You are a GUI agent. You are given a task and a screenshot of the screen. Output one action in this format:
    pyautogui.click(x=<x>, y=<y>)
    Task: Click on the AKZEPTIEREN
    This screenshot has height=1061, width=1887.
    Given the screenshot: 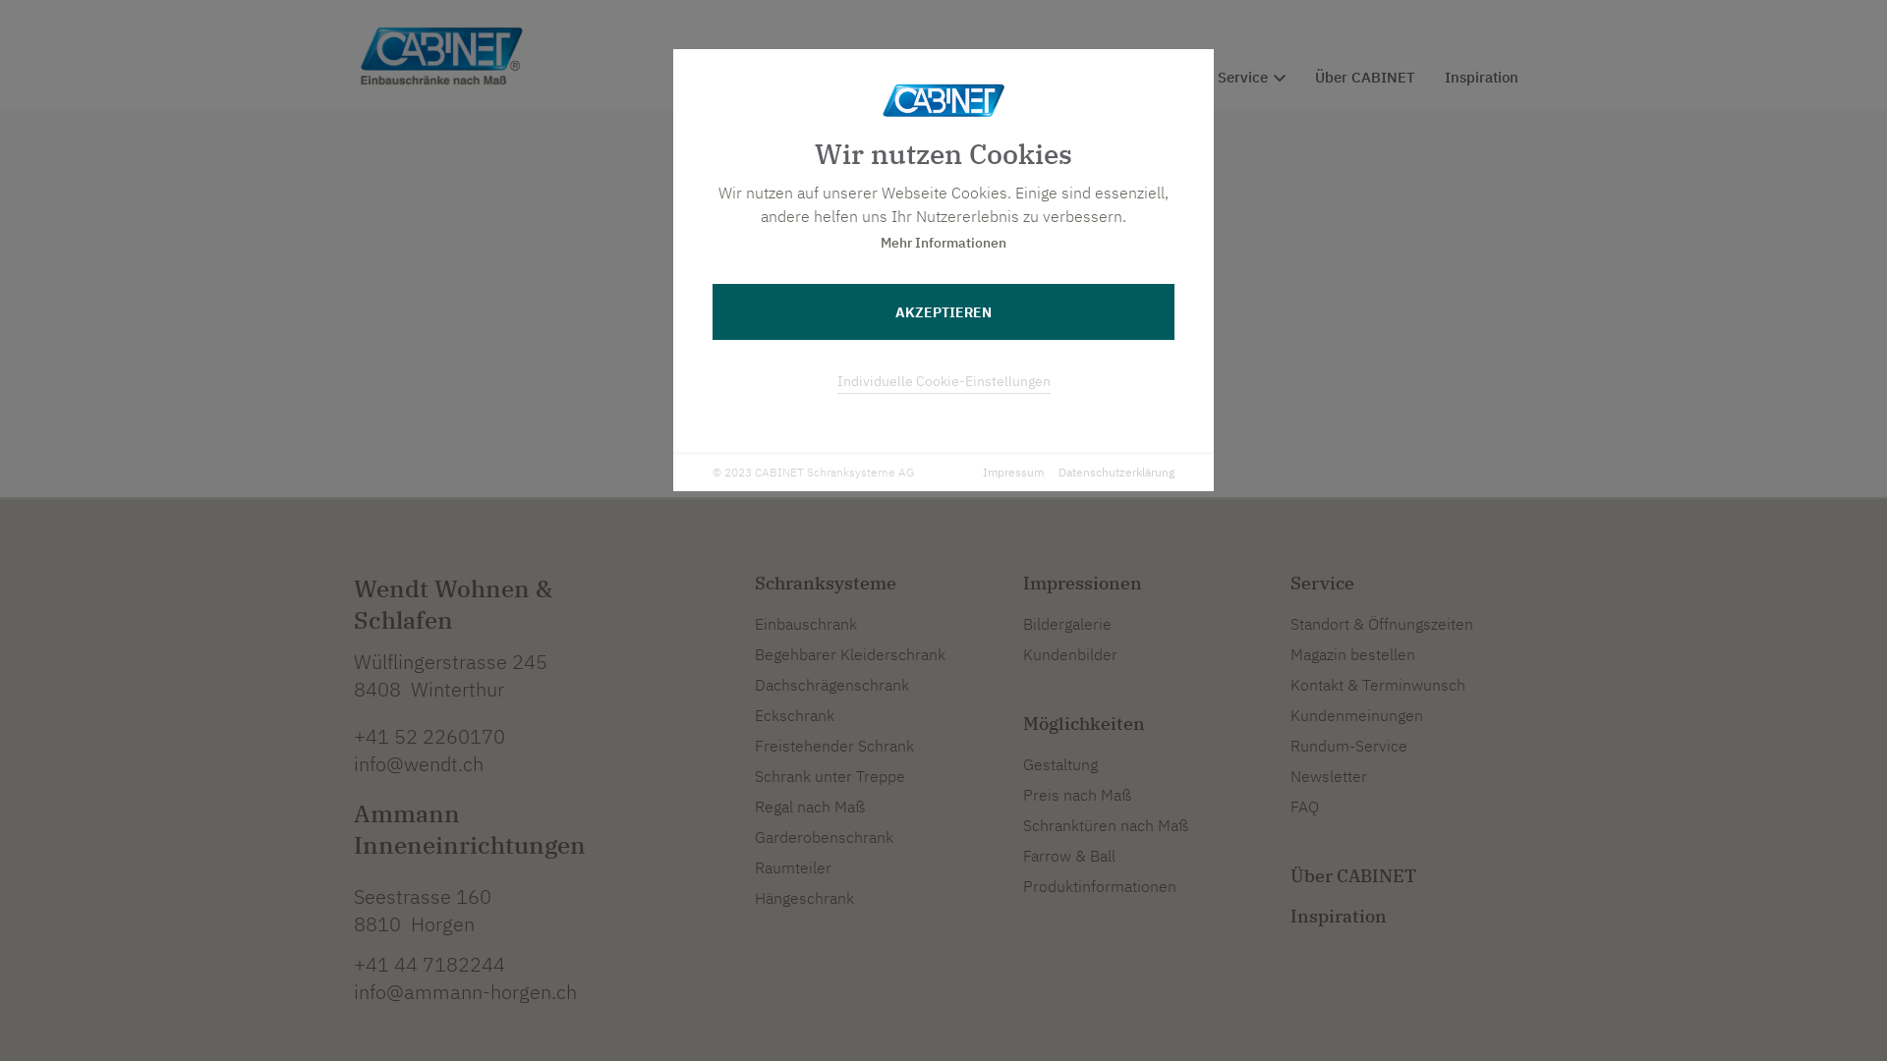 What is the action you would take?
    pyautogui.click(x=943, y=312)
    